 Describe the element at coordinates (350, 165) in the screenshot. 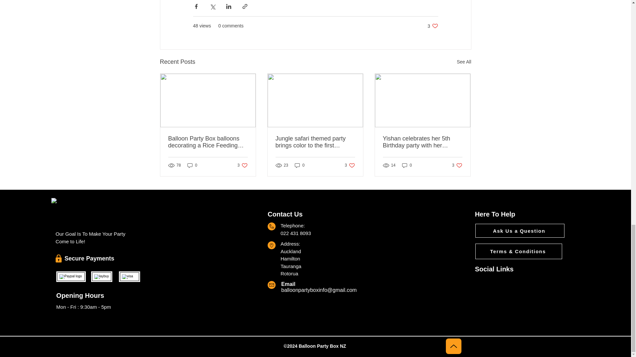

I see `0` at that location.